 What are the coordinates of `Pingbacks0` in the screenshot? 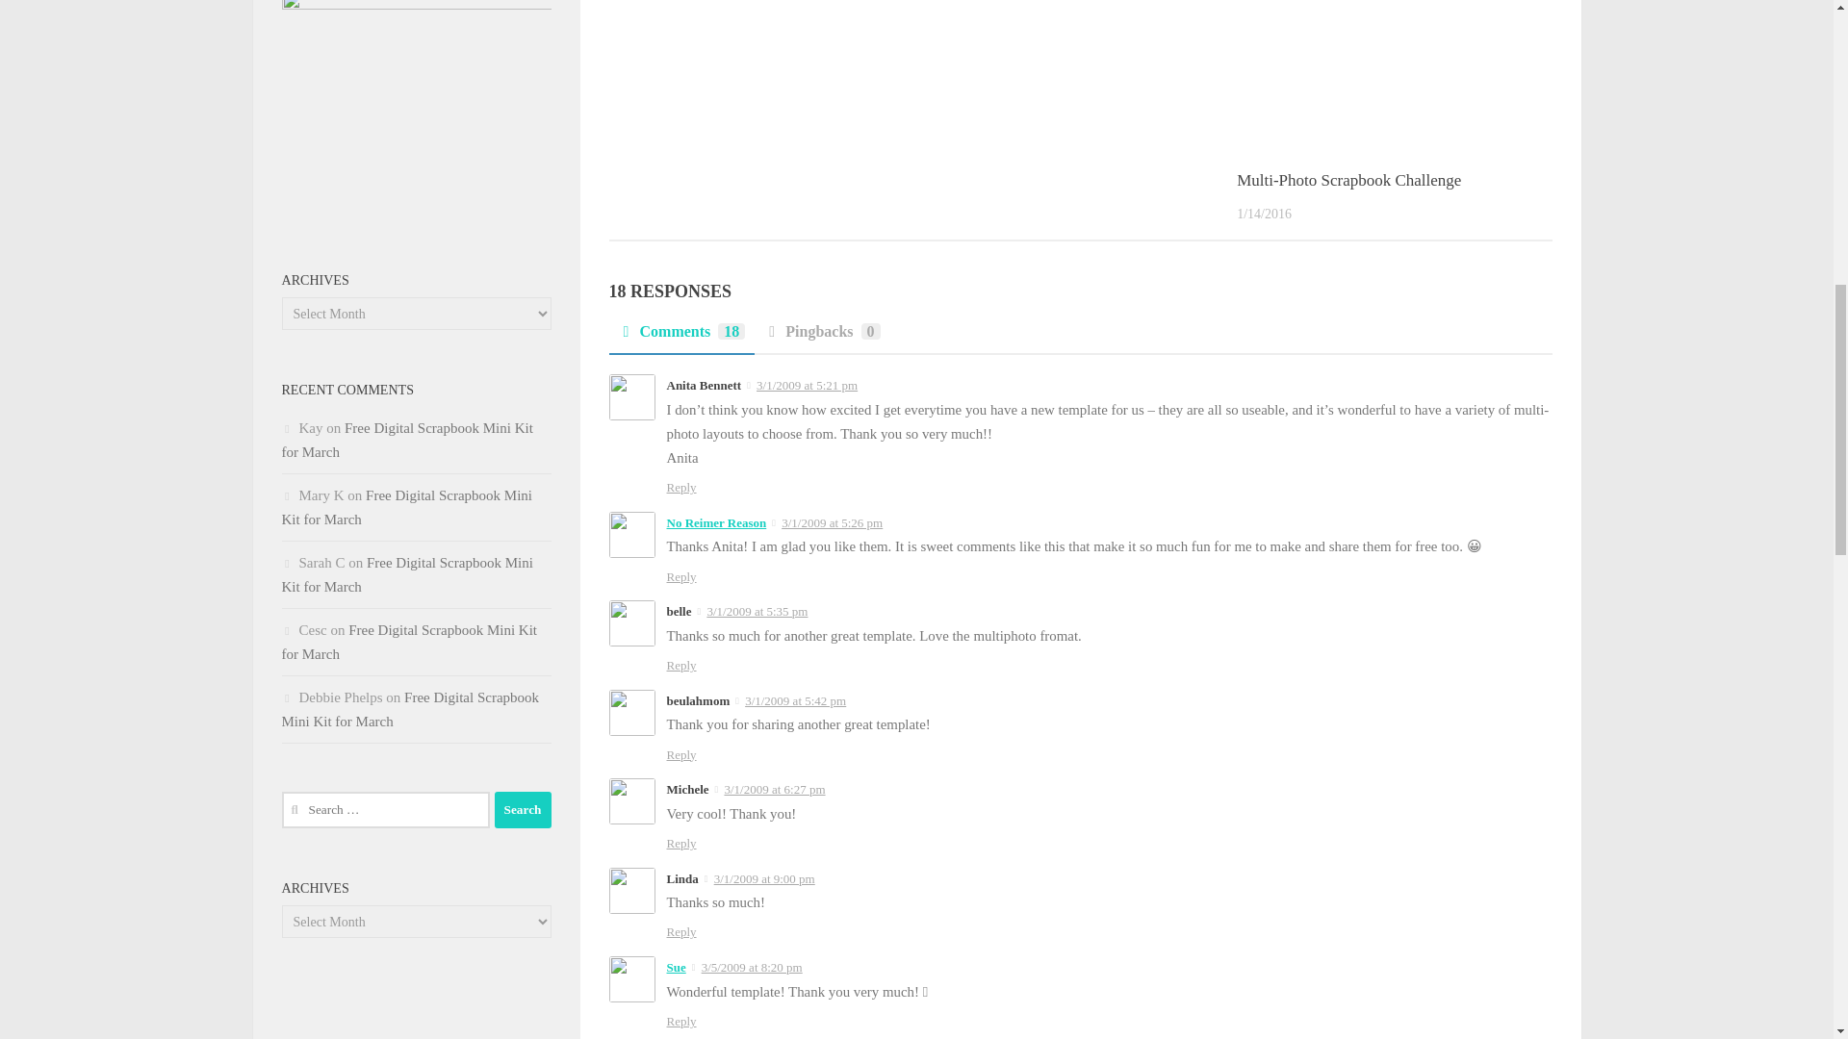 It's located at (821, 337).